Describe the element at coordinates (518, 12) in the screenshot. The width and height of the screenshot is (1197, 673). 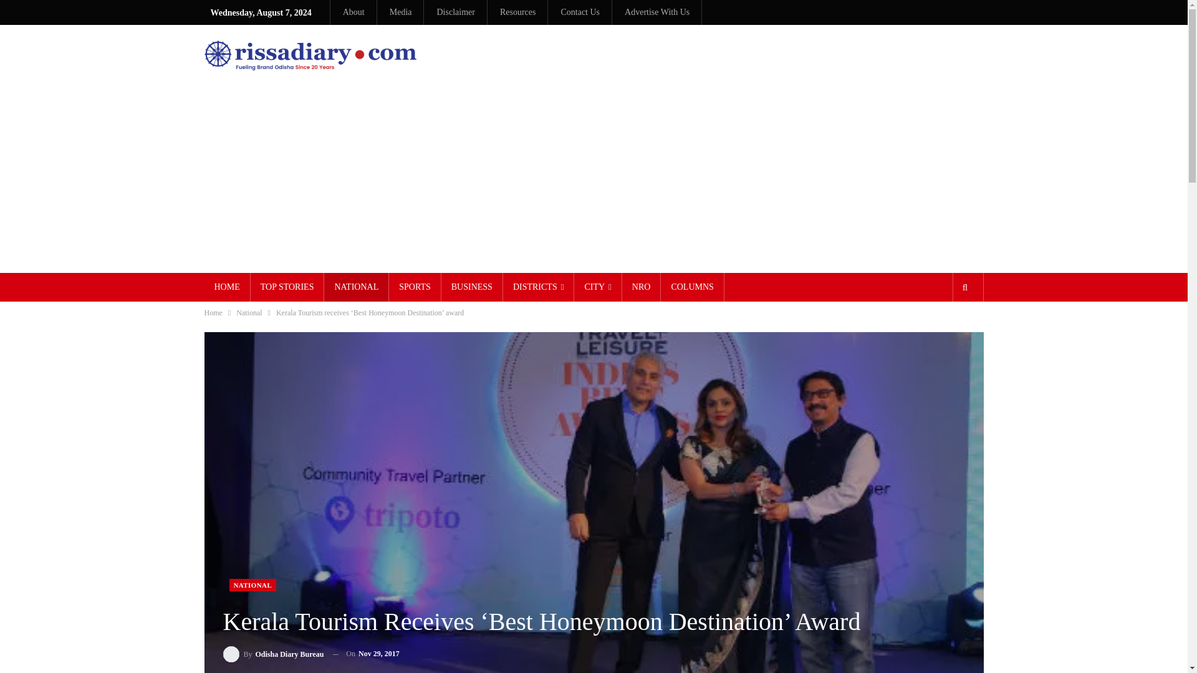
I see `Resources` at that location.